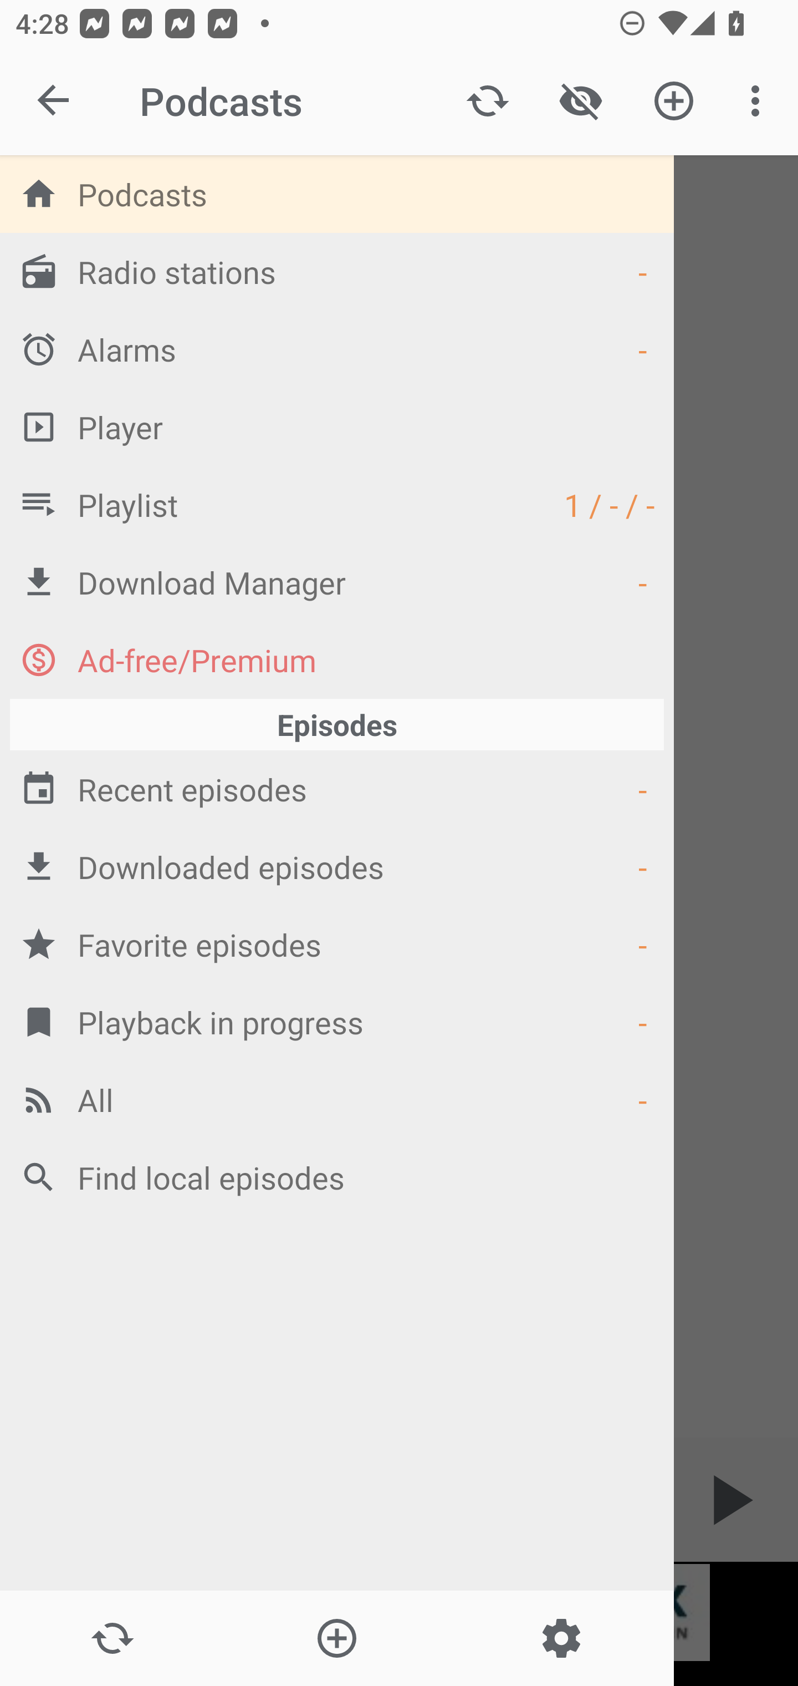  What do you see at coordinates (337, 581) in the screenshot?
I see `Download Manager  - ` at bounding box center [337, 581].